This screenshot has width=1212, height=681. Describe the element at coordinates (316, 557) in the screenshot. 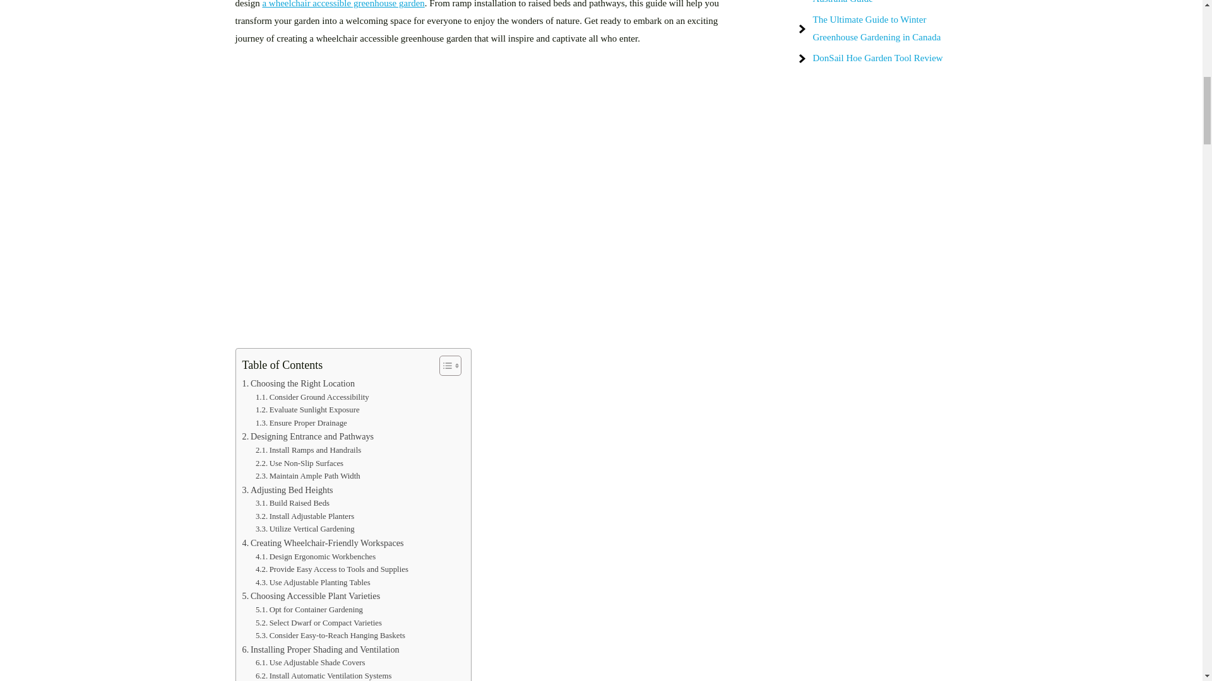

I see `Design Ergonomic Workbenches` at that location.